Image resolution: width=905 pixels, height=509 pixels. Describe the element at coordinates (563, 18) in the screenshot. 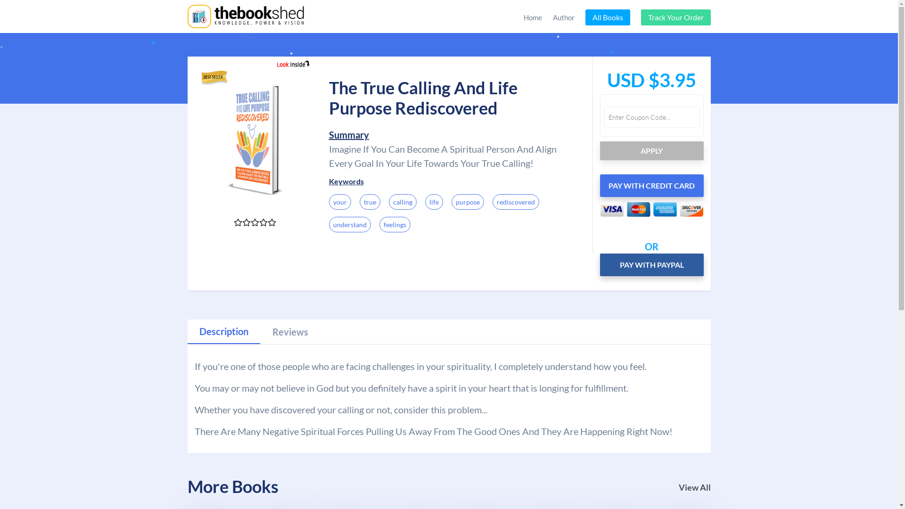

I see `Author` at that location.